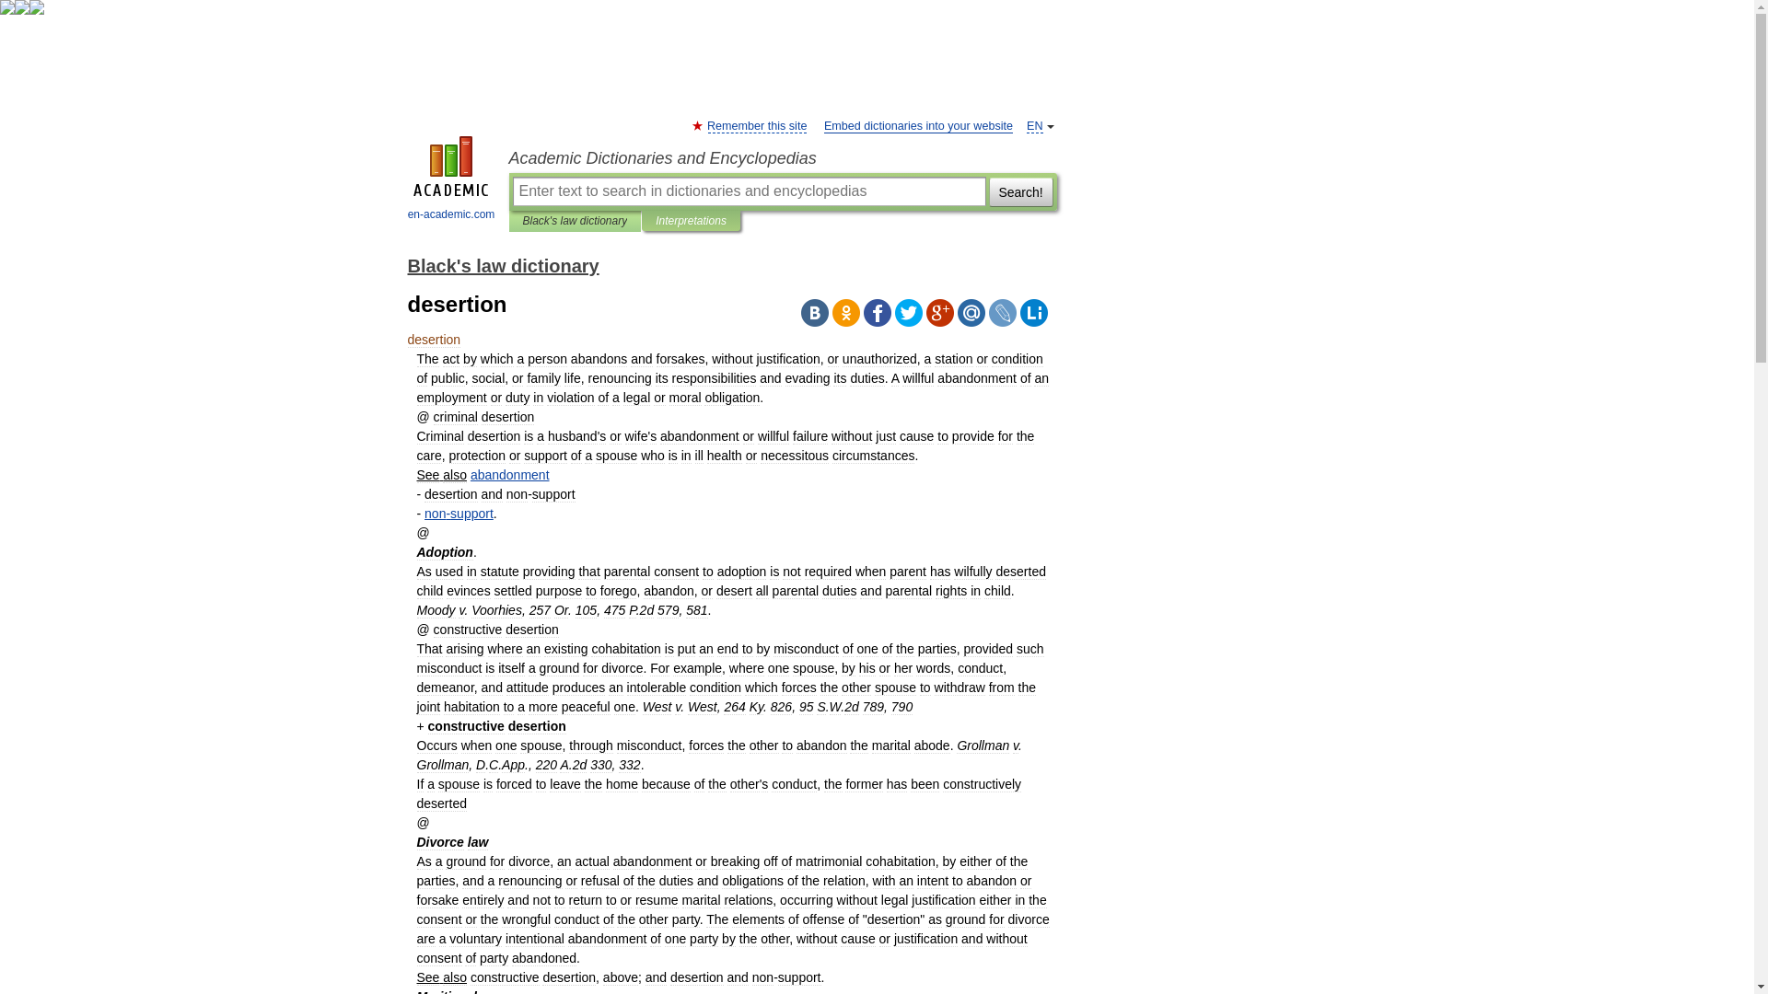  Describe the element at coordinates (510, 474) in the screenshot. I see `abandonment` at that location.